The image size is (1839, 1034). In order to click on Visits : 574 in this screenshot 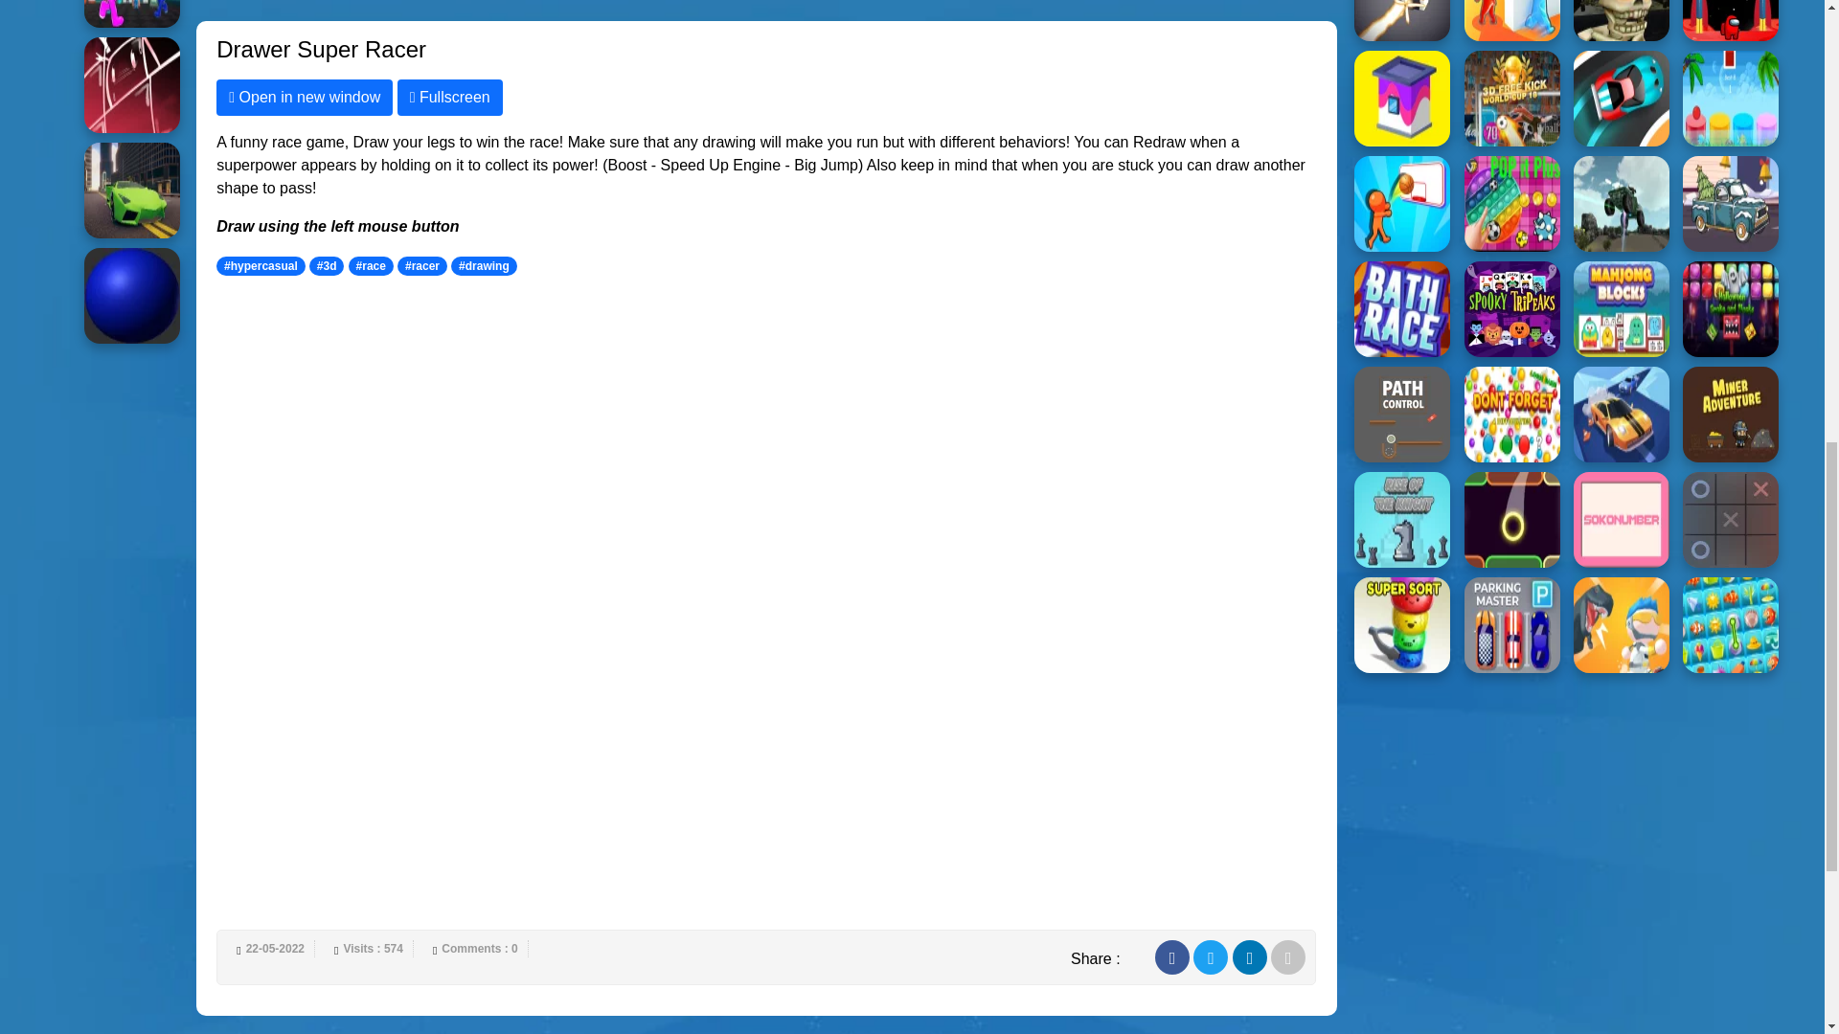, I will do `click(374, 948)`.